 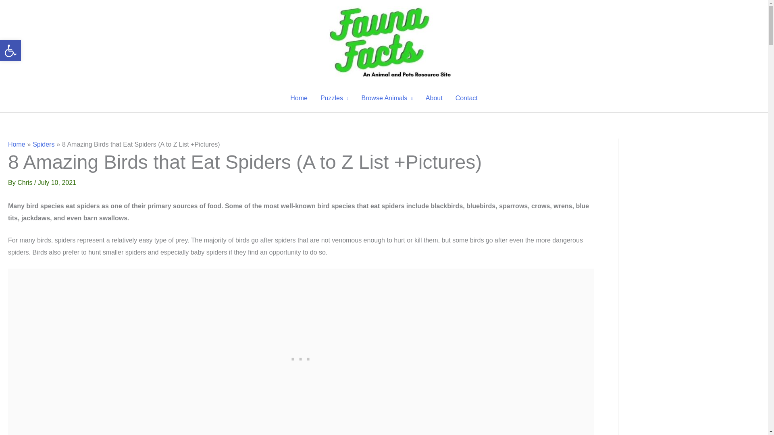 I want to click on Contact, so click(x=466, y=98).